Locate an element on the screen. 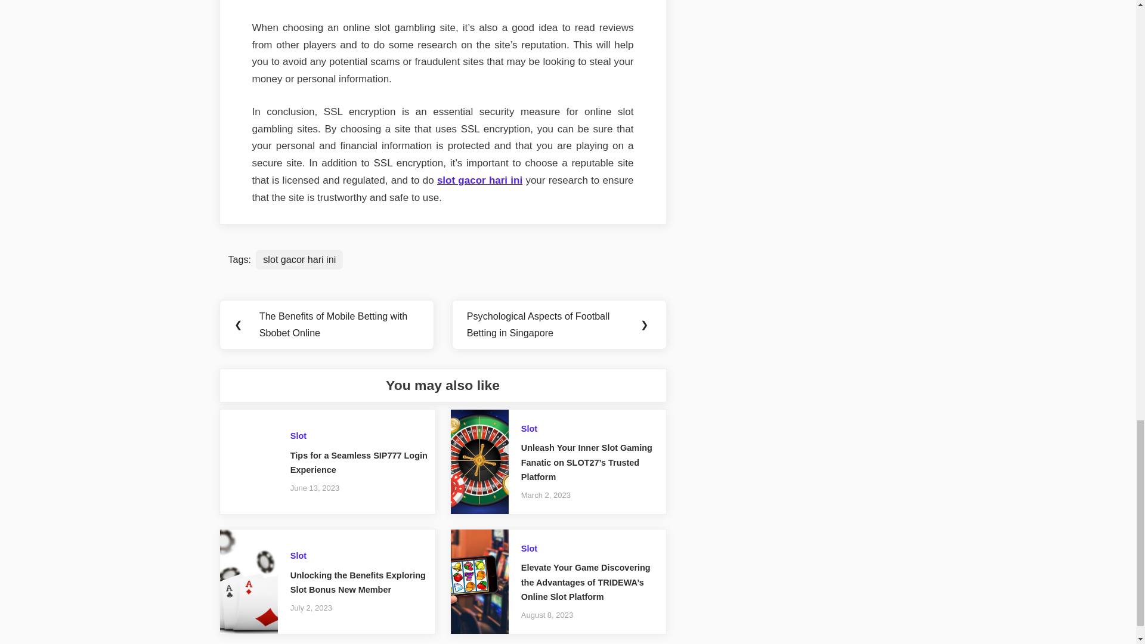  Slot is located at coordinates (298, 556).